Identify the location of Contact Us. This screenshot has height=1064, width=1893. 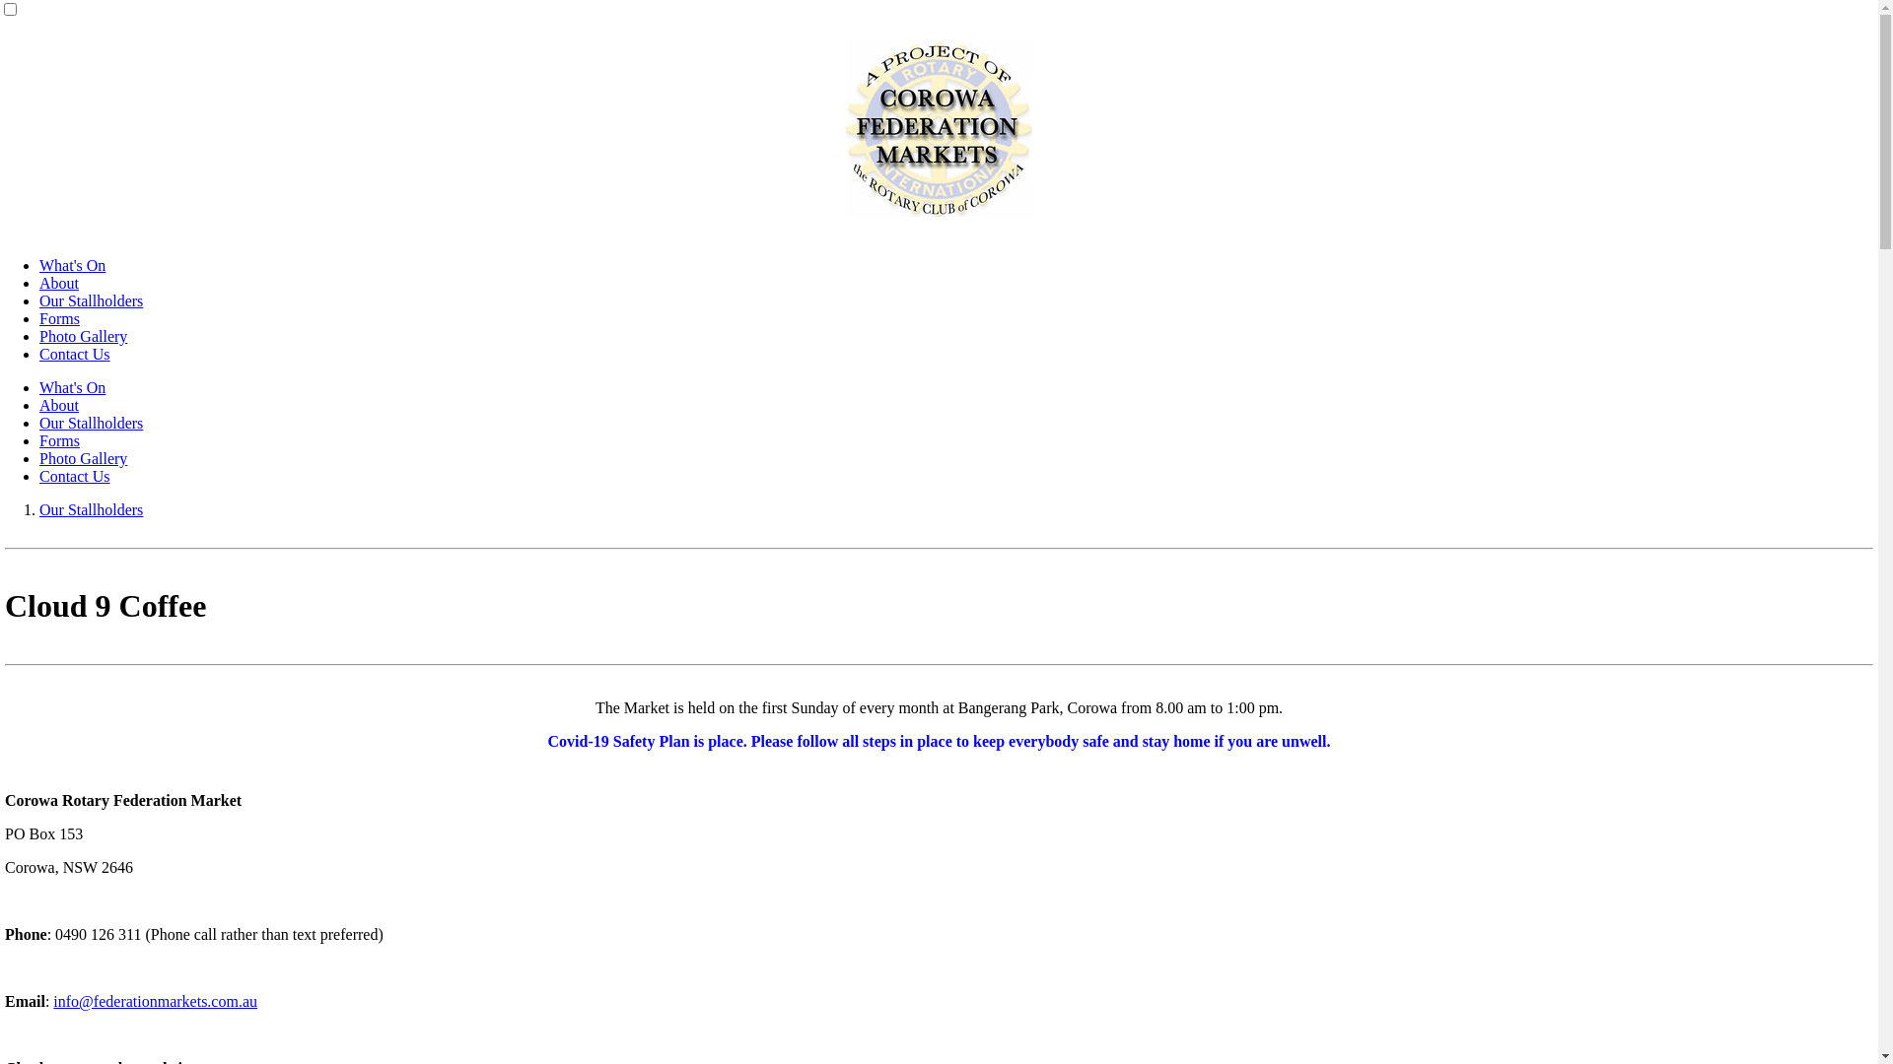
(75, 355).